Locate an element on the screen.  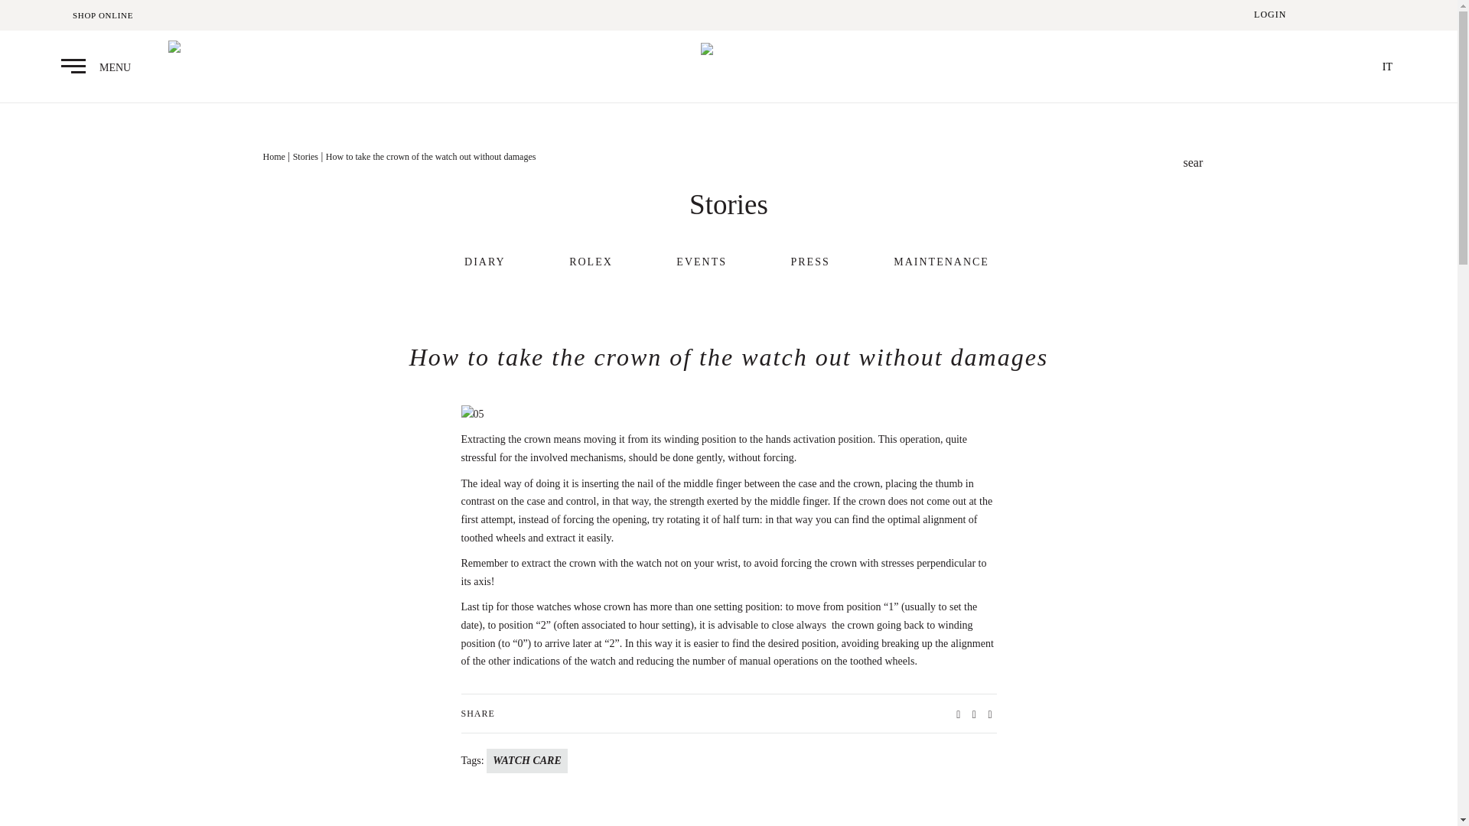
Official rolex retailer rome is located at coordinates (1262, 66).